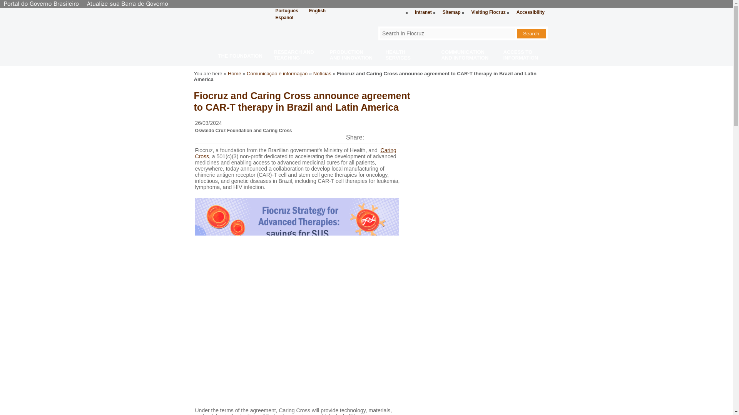  Describe the element at coordinates (522, 55) in the screenshot. I see `Access to information` at that location.